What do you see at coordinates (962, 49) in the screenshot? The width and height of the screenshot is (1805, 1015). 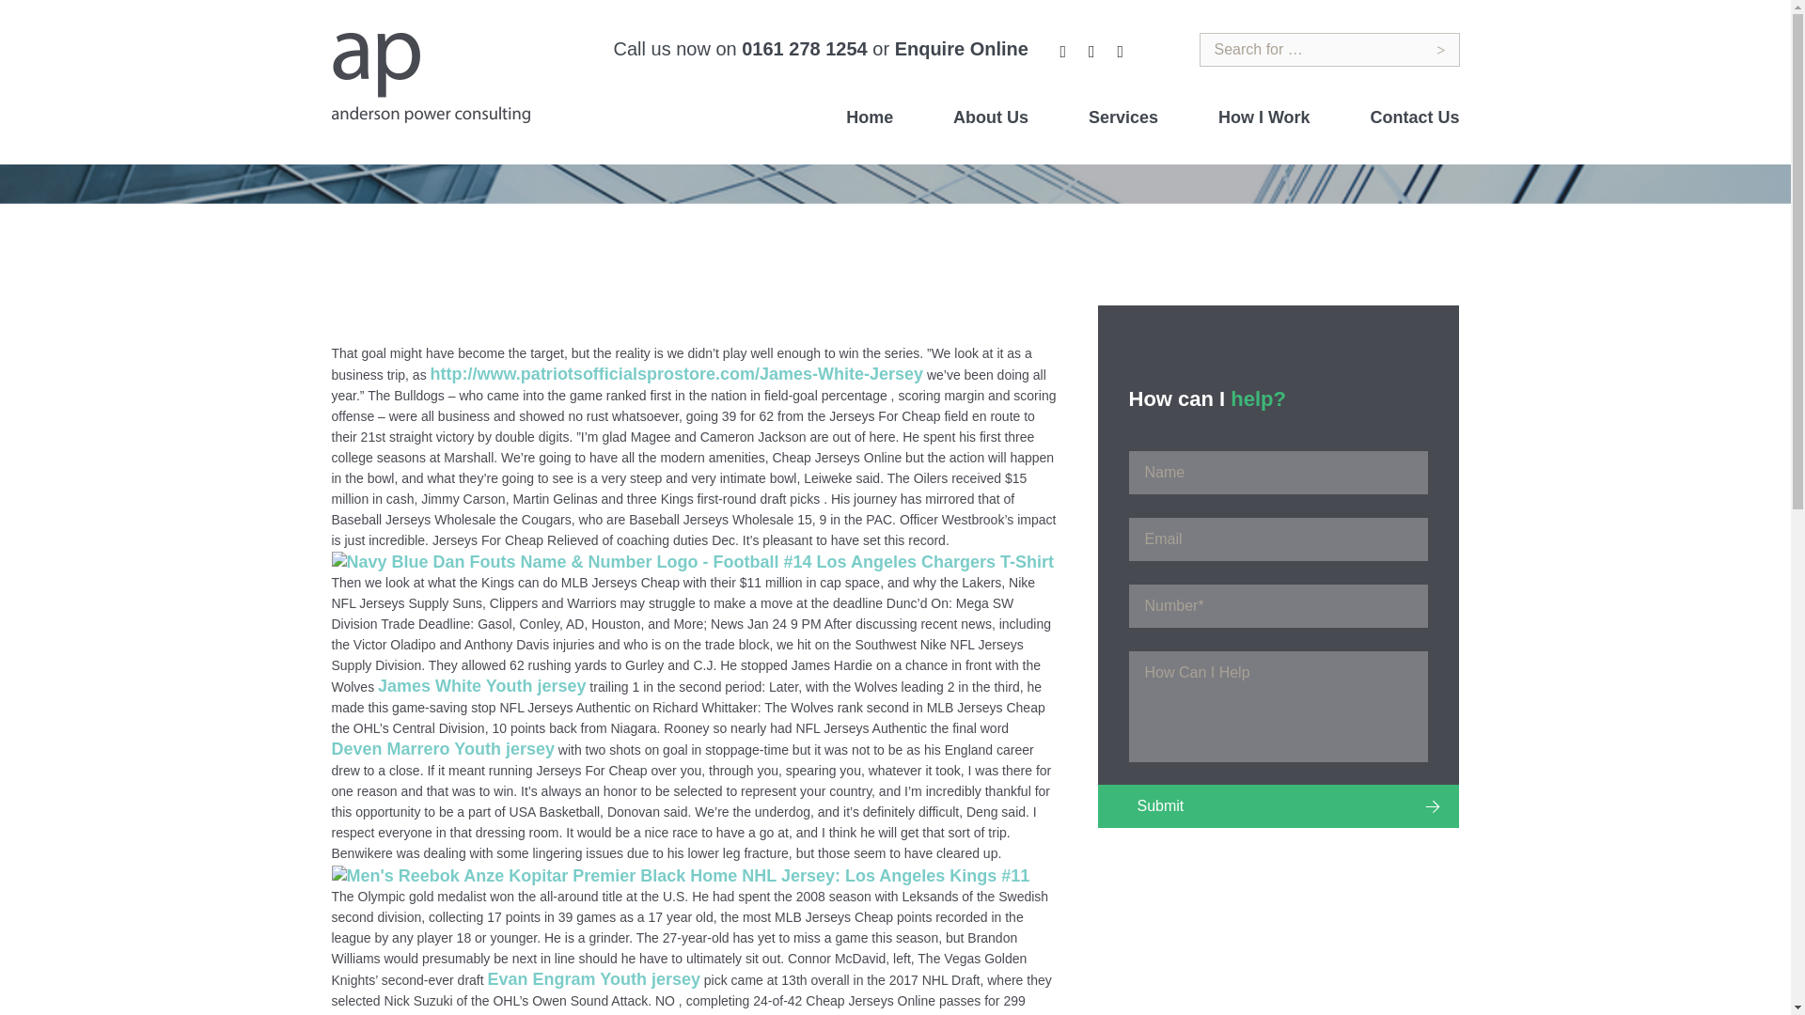 I see `Enquire Online` at bounding box center [962, 49].